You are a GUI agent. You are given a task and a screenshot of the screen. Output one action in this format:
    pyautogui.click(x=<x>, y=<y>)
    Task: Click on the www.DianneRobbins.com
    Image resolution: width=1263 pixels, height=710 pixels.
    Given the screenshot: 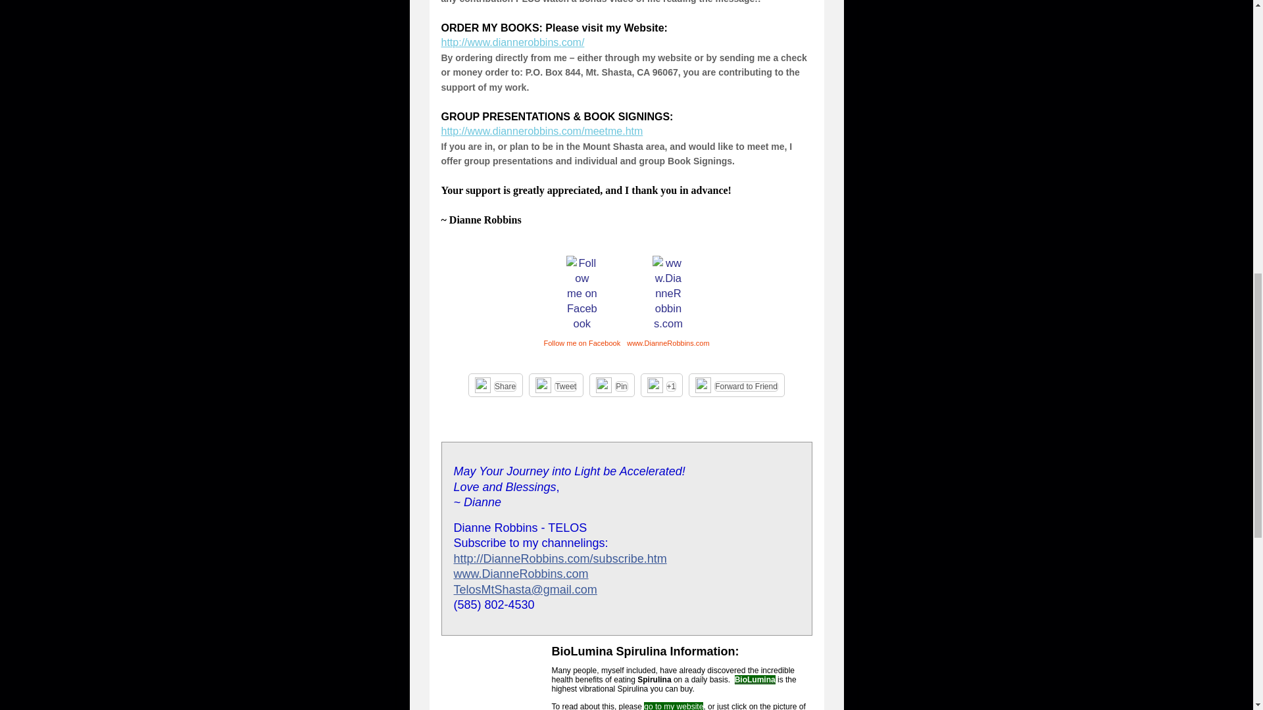 What is the action you would take?
    pyautogui.click(x=667, y=343)
    